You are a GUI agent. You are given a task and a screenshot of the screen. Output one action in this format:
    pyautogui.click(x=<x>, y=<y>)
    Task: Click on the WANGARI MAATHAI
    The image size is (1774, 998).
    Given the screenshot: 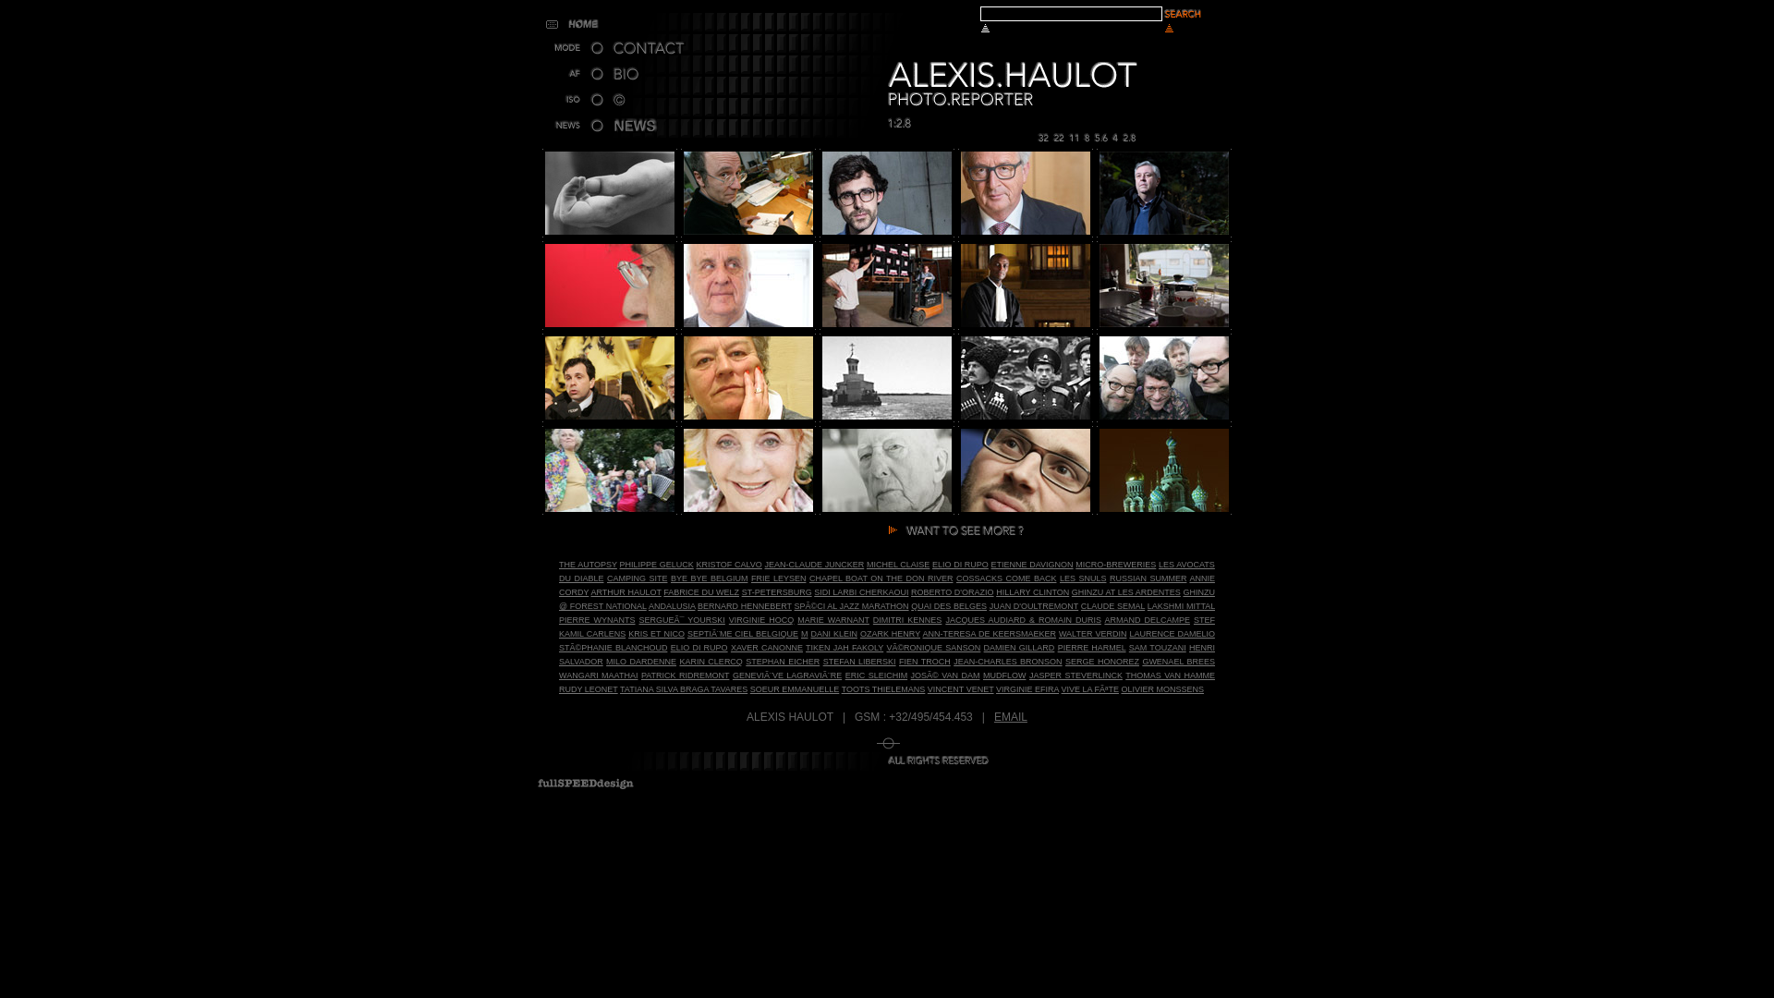 What is the action you would take?
    pyautogui.click(x=599, y=675)
    